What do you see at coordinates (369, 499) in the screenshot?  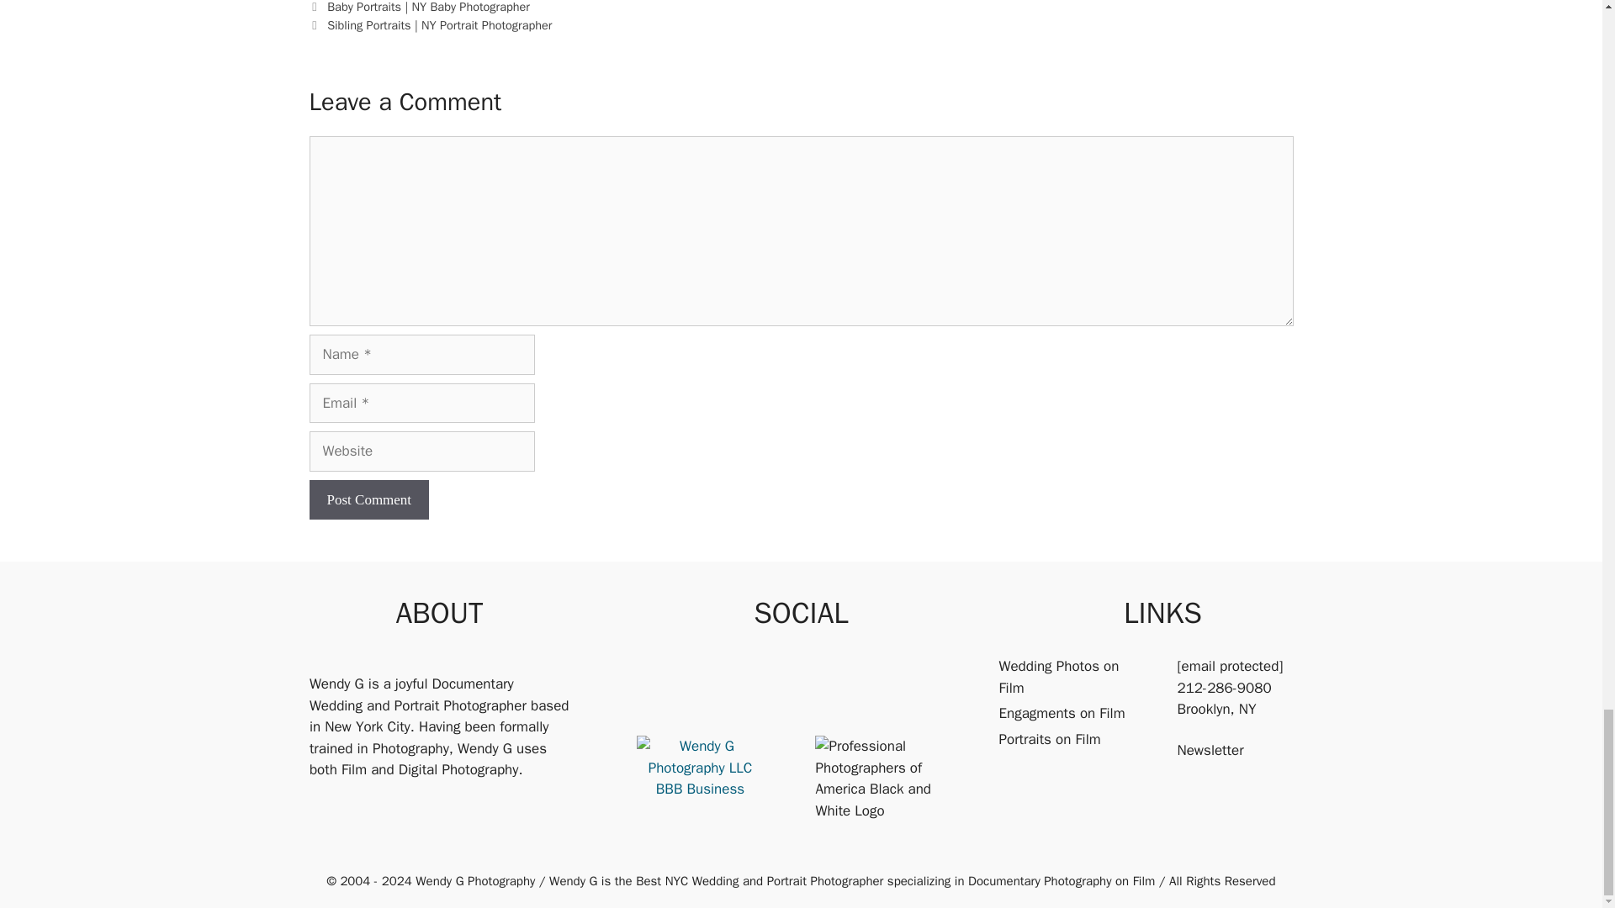 I see `Post Comment` at bounding box center [369, 499].